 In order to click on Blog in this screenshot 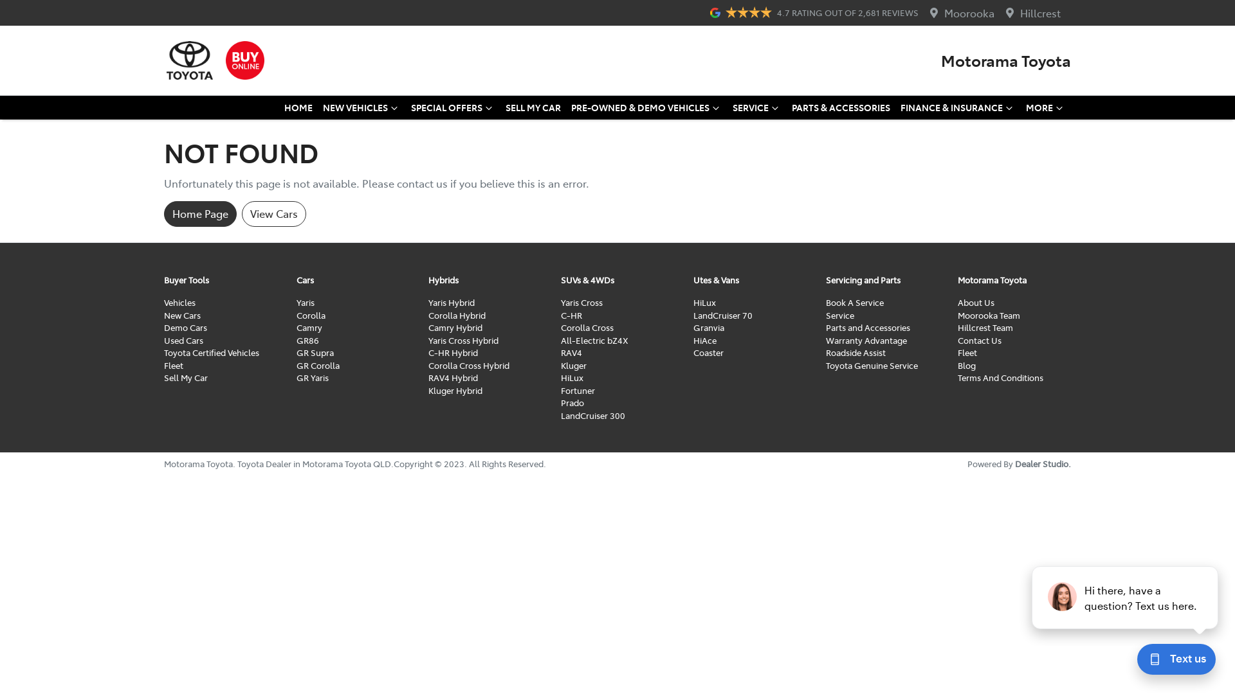, I will do `click(967, 365)`.